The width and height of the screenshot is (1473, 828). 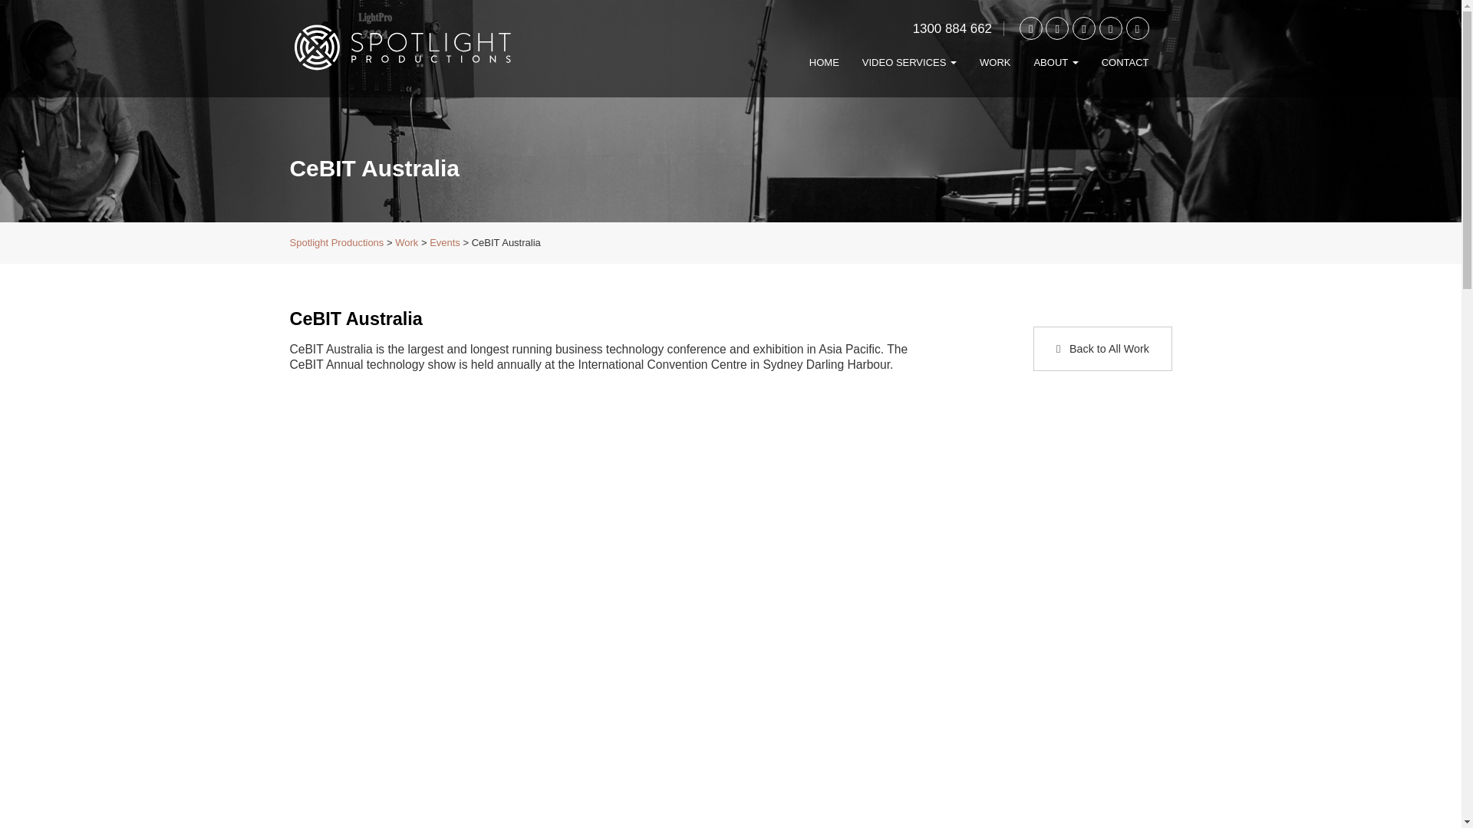 I want to click on Work, so click(x=994, y=63).